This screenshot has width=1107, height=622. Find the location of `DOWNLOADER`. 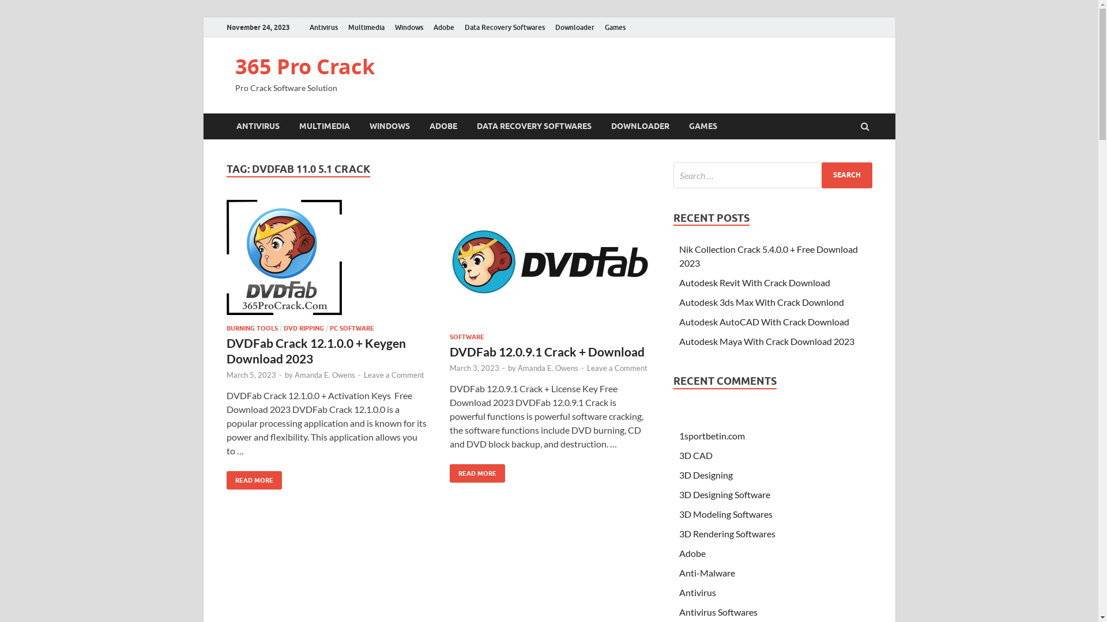

DOWNLOADER is located at coordinates (640, 127).